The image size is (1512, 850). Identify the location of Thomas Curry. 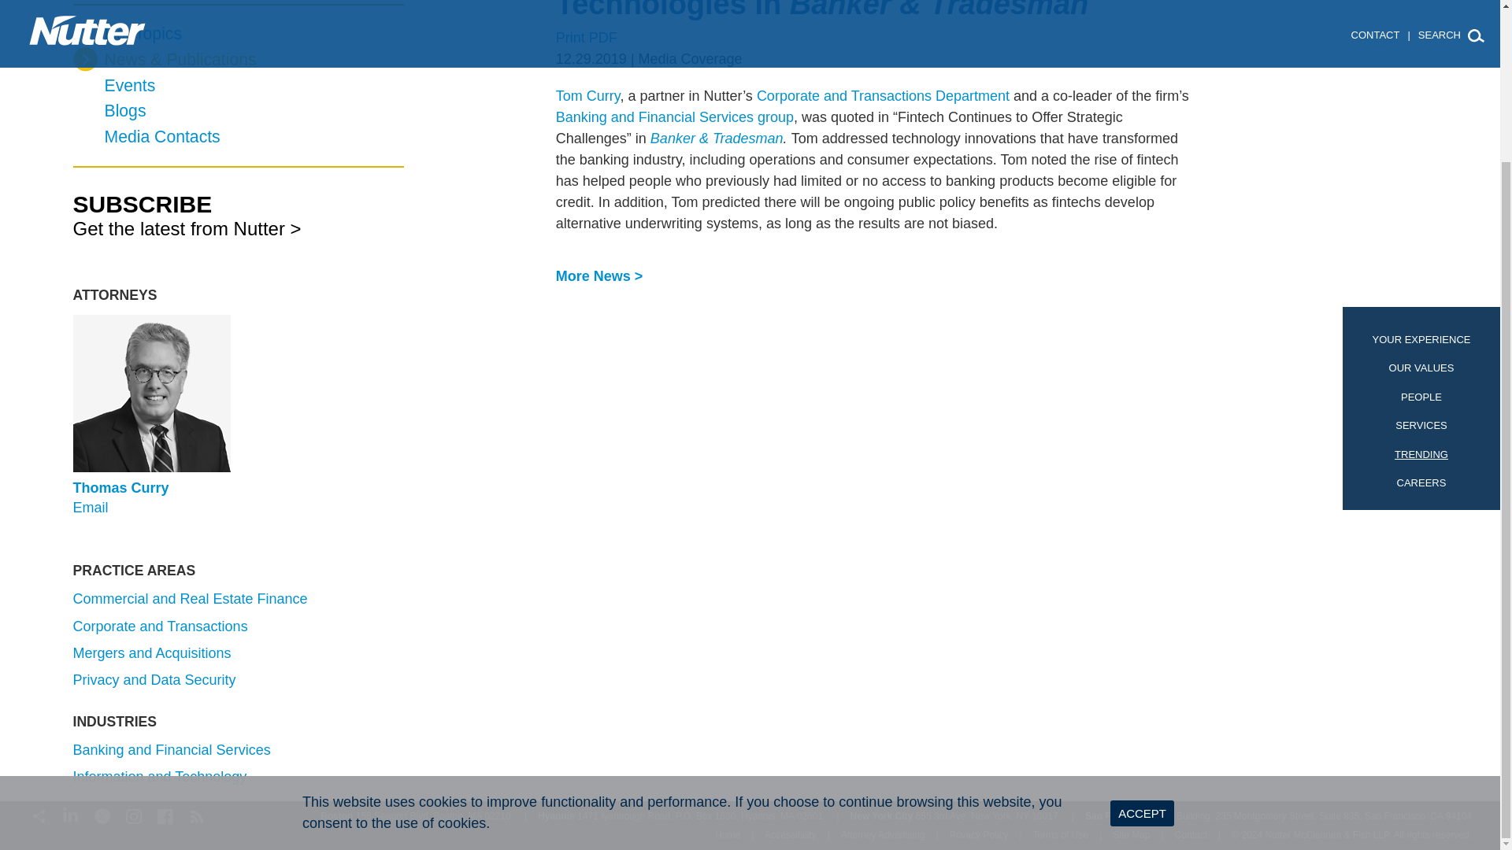
(120, 488).